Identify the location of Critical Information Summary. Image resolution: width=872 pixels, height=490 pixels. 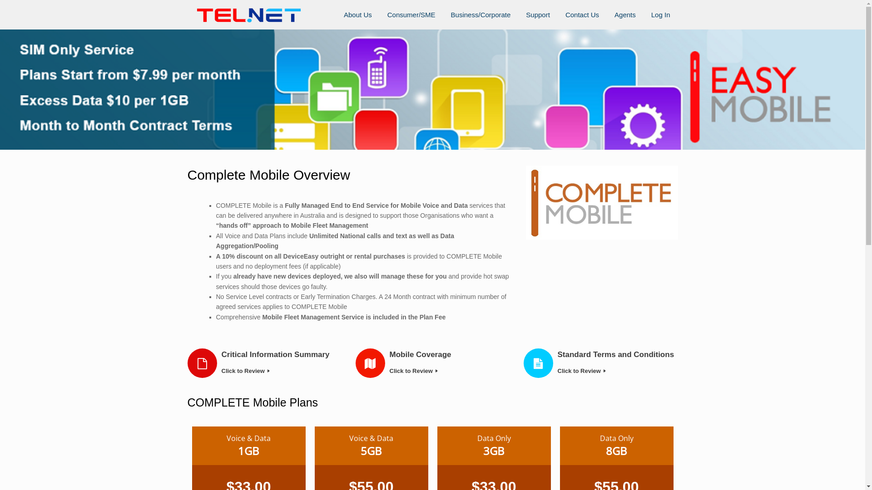
(281, 355).